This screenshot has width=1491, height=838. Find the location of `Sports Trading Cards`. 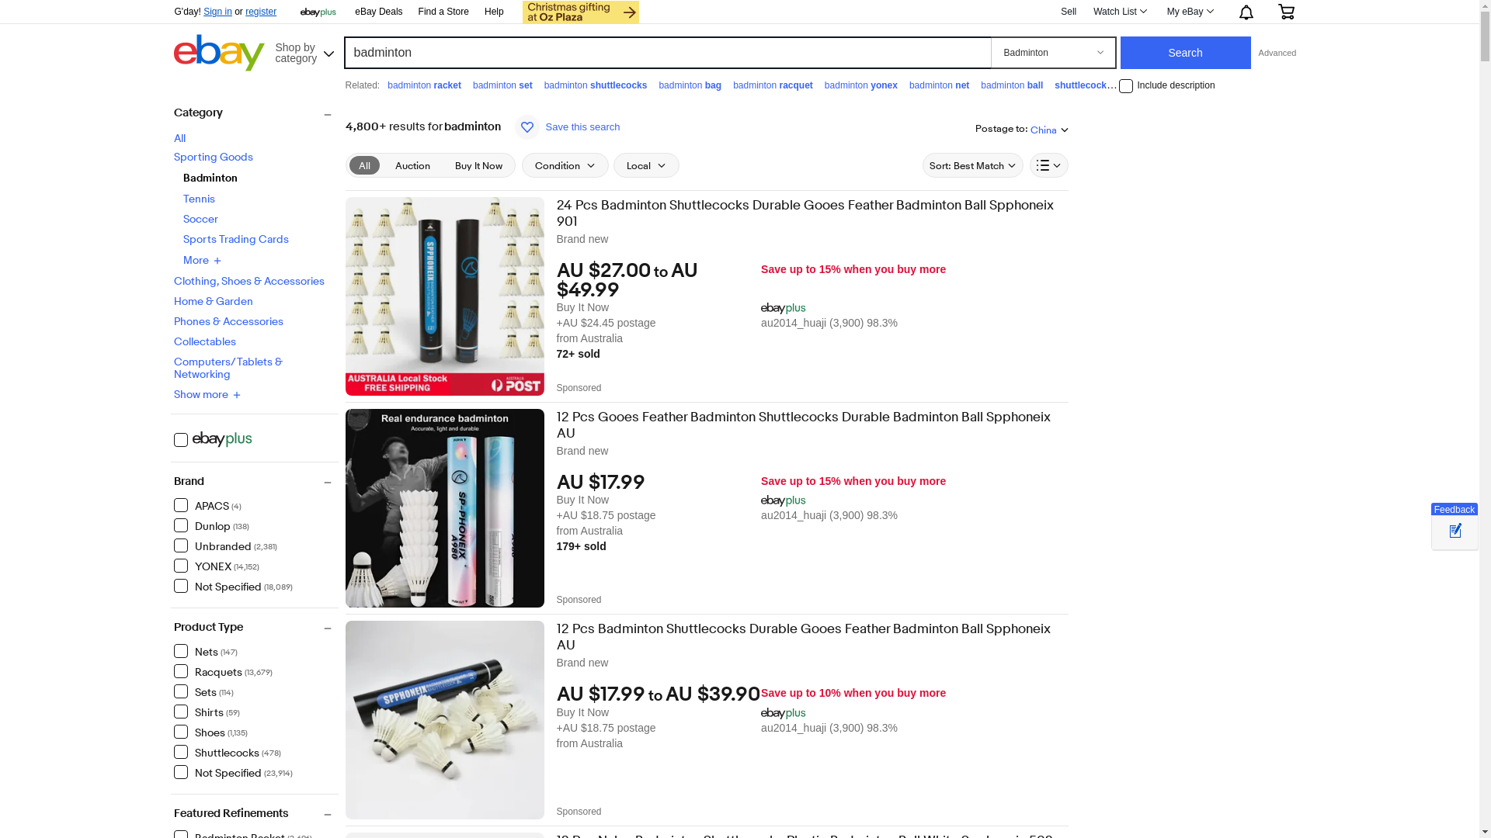

Sports Trading Cards is located at coordinates (236, 239).